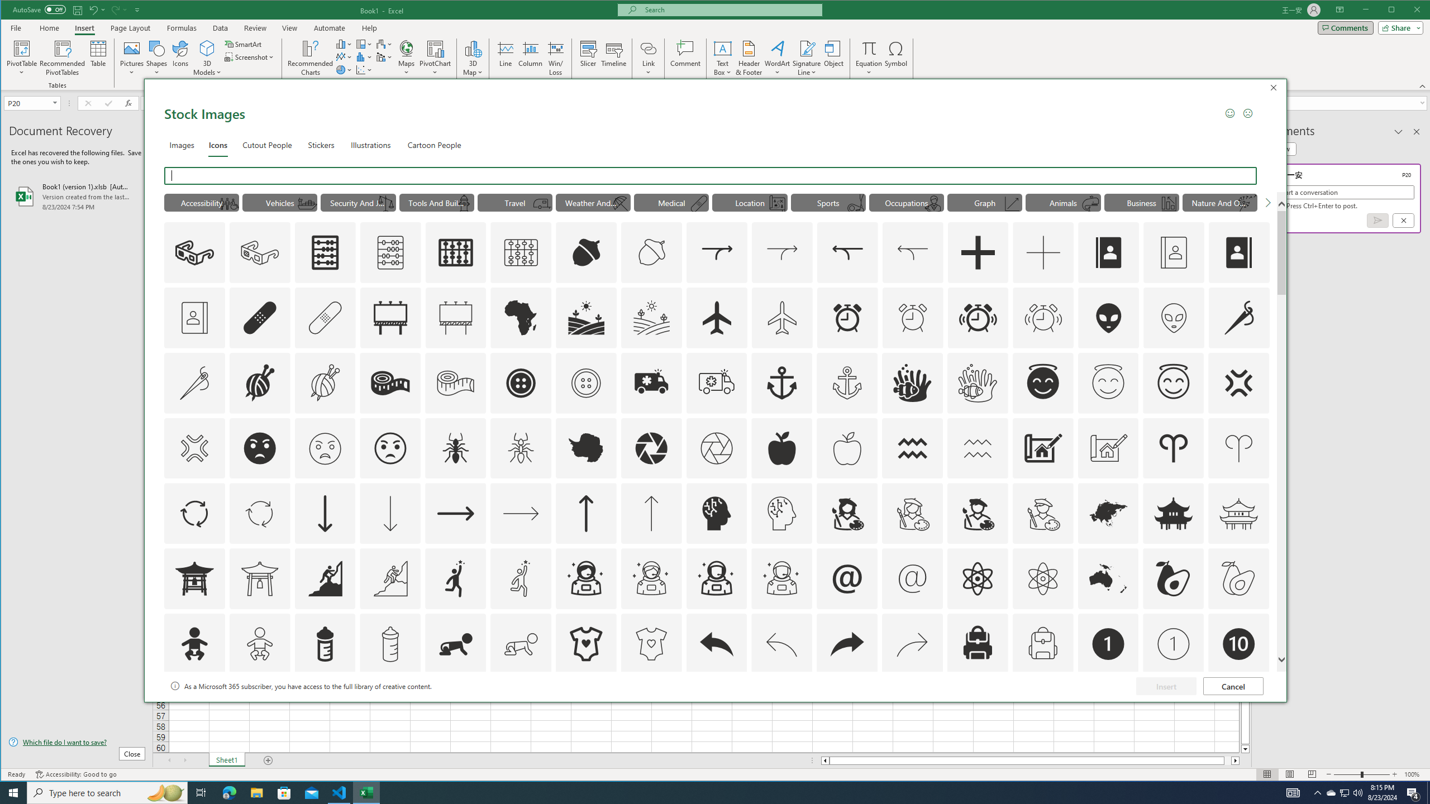 The height and width of the screenshot is (804, 1430). What do you see at coordinates (1042, 709) in the screenshot?
I see `AutomationID: Icons_Badge8` at bounding box center [1042, 709].